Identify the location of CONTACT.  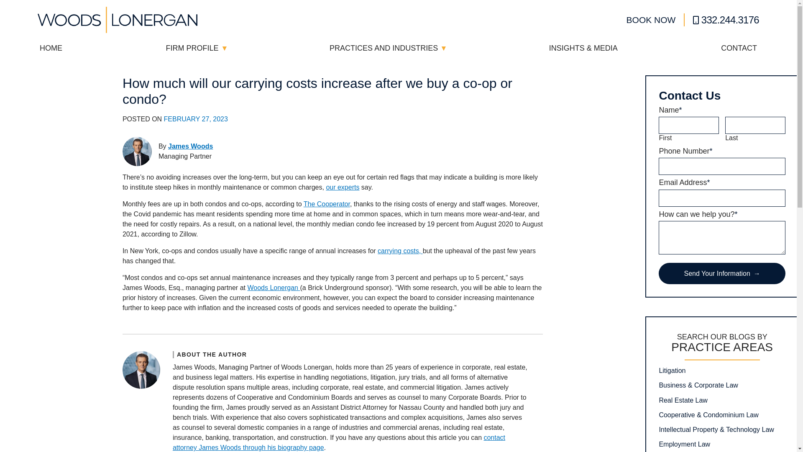
(739, 50).